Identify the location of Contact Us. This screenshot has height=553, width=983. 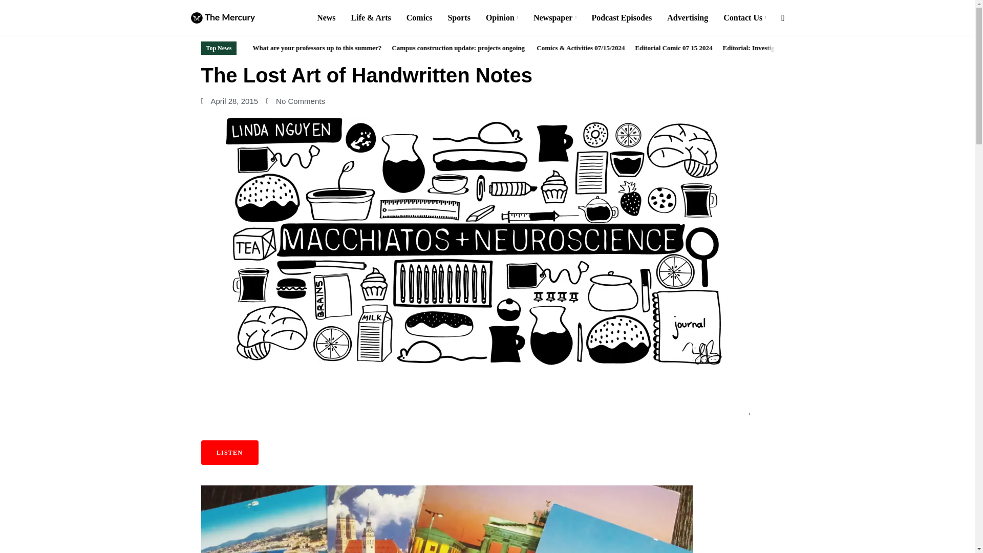
(744, 18).